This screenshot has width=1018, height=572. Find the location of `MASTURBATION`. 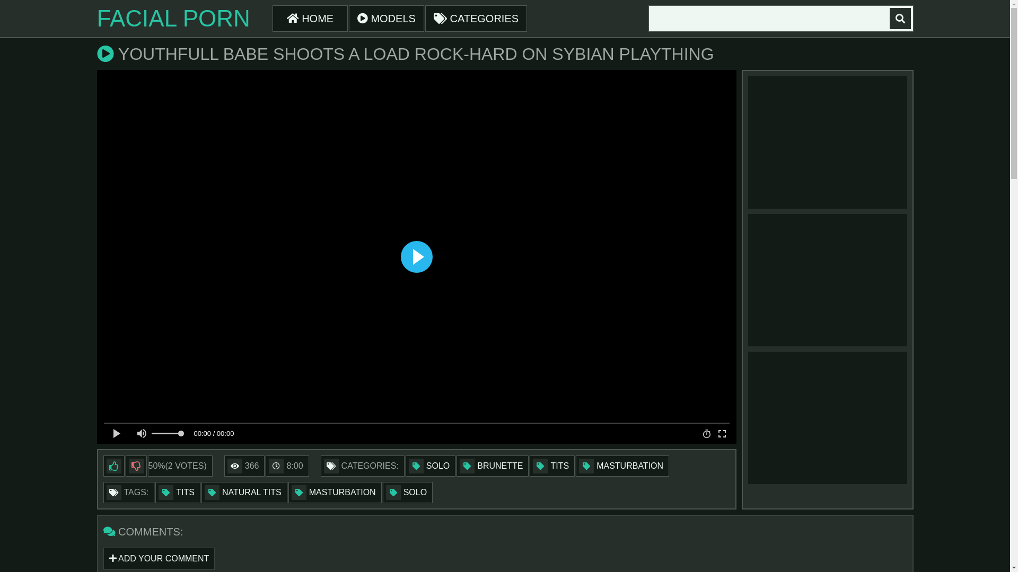

MASTURBATION is located at coordinates (622, 466).